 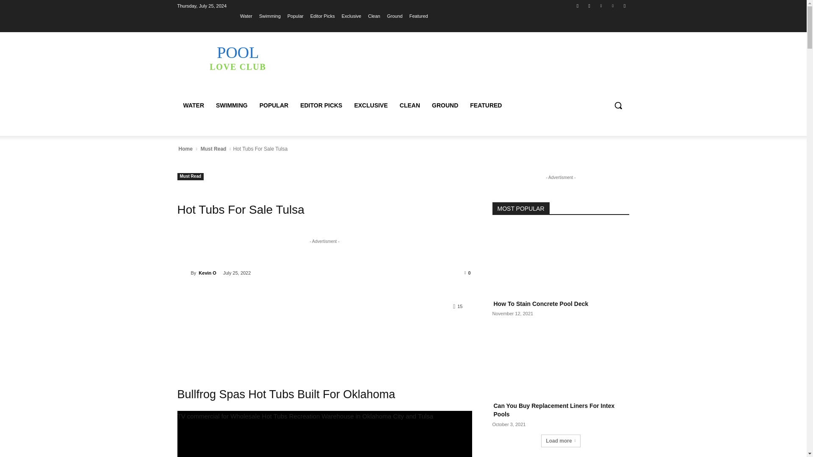 What do you see at coordinates (351, 16) in the screenshot?
I see `Exclusive` at bounding box center [351, 16].